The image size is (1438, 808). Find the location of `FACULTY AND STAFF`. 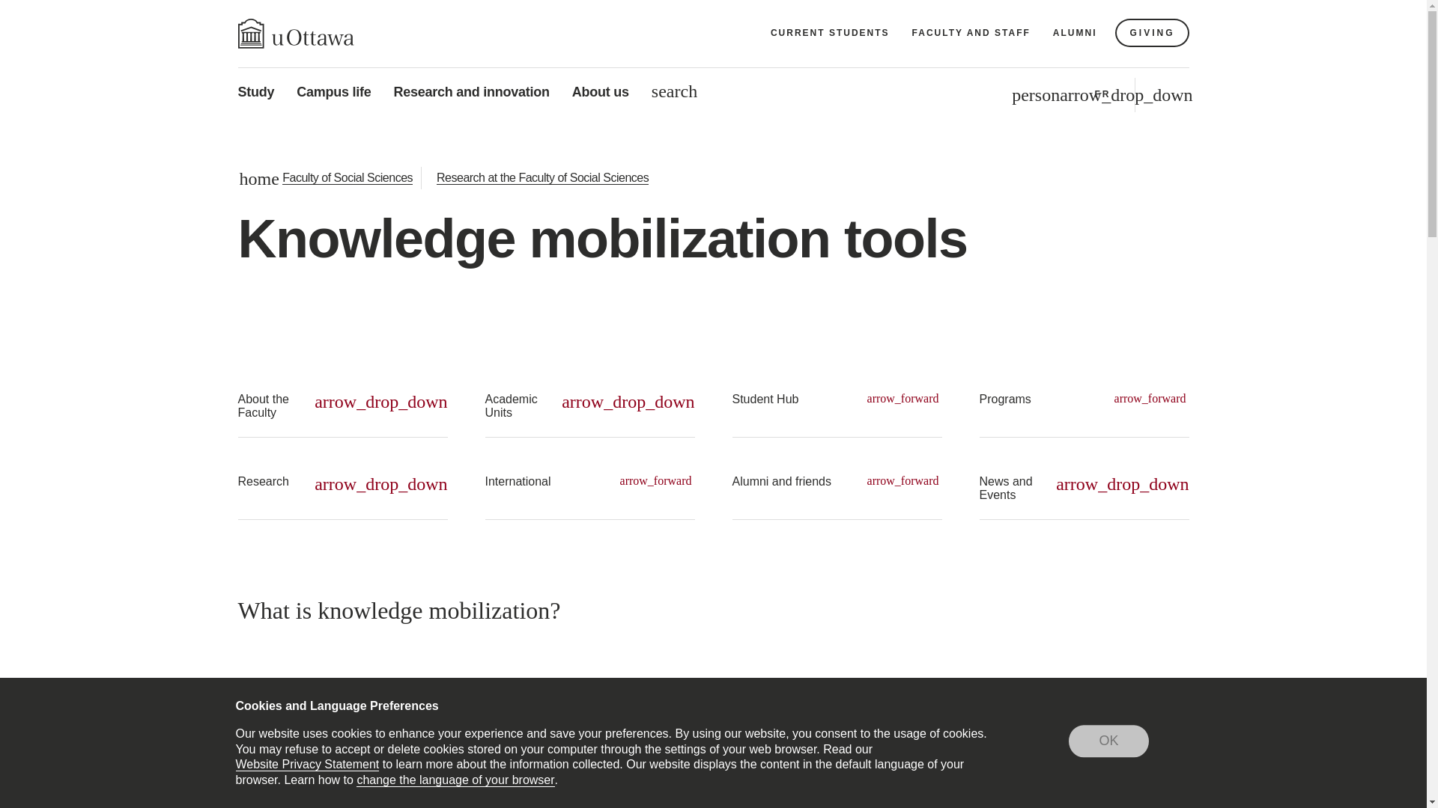

FACULTY AND STAFF is located at coordinates (971, 33).